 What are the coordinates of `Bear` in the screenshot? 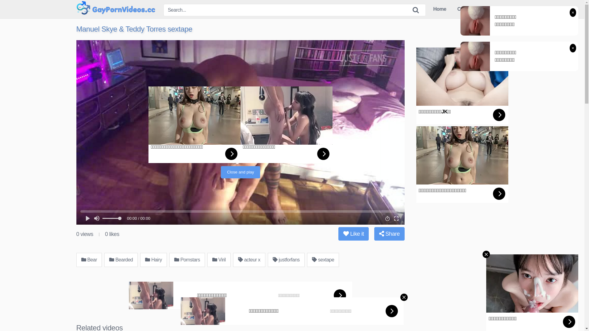 It's located at (89, 260).